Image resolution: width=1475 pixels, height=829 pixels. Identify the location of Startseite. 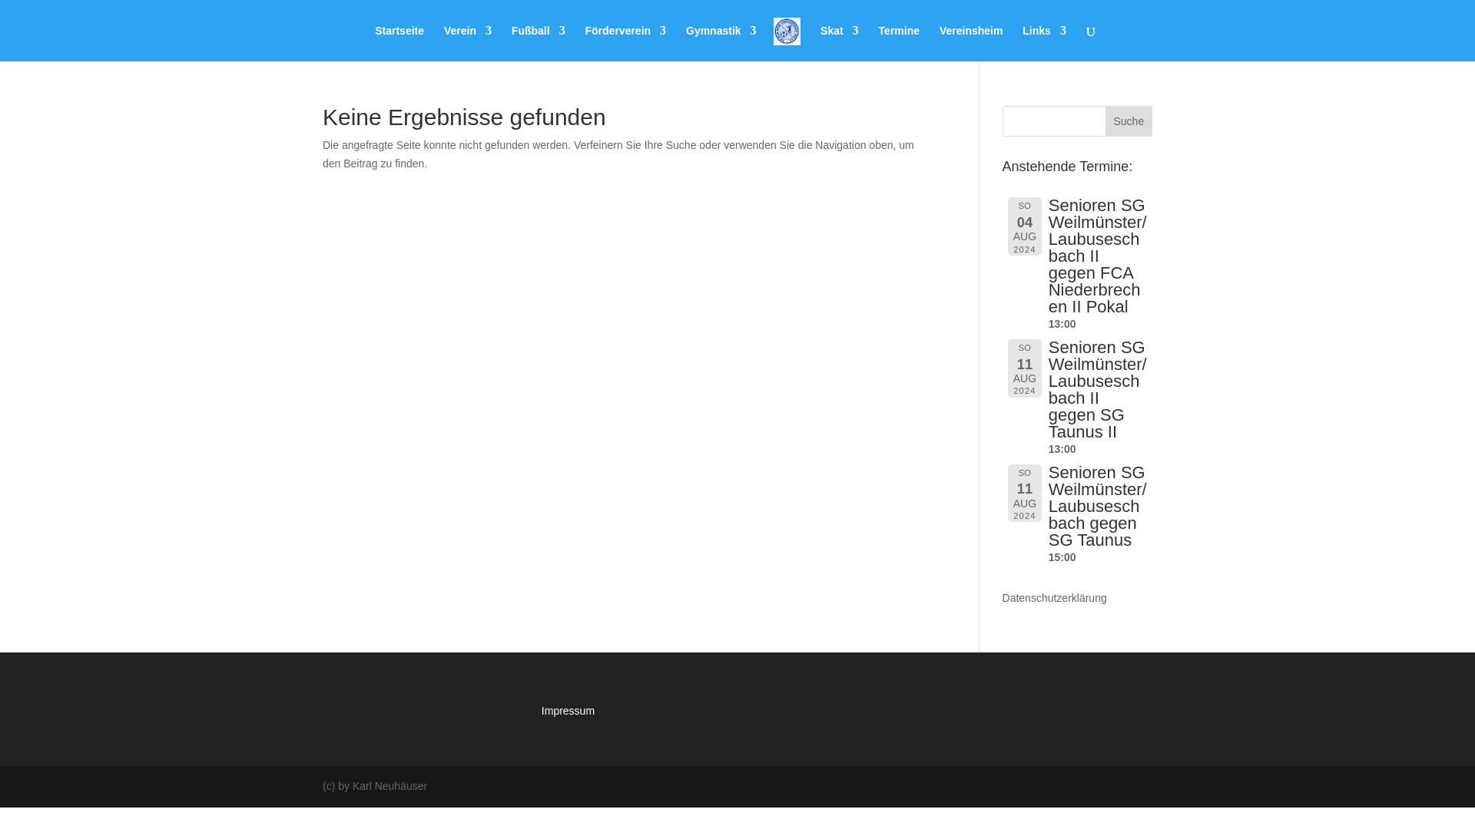
(399, 43).